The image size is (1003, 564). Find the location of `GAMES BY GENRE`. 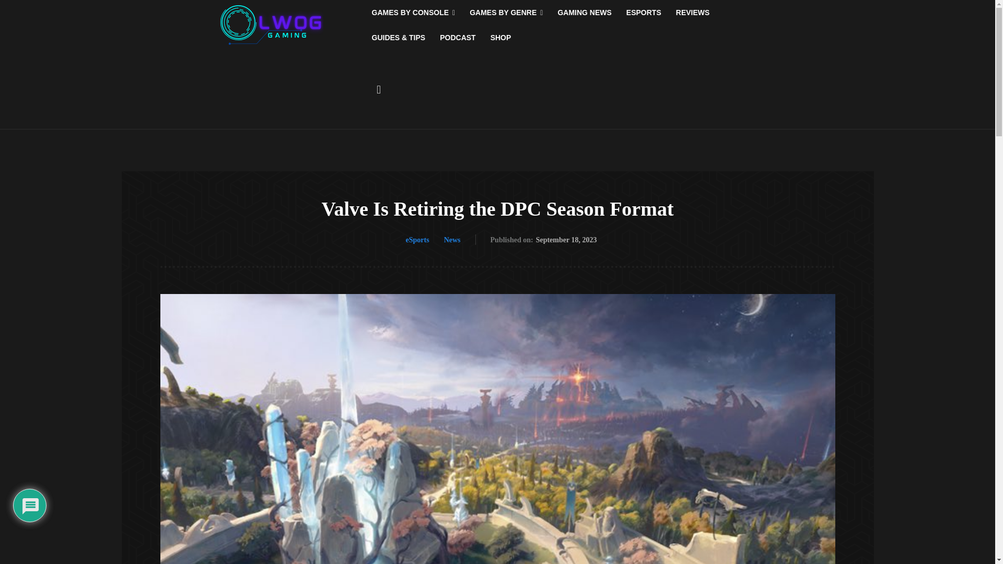

GAMES BY GENRE is located at coordinates (506, 13).